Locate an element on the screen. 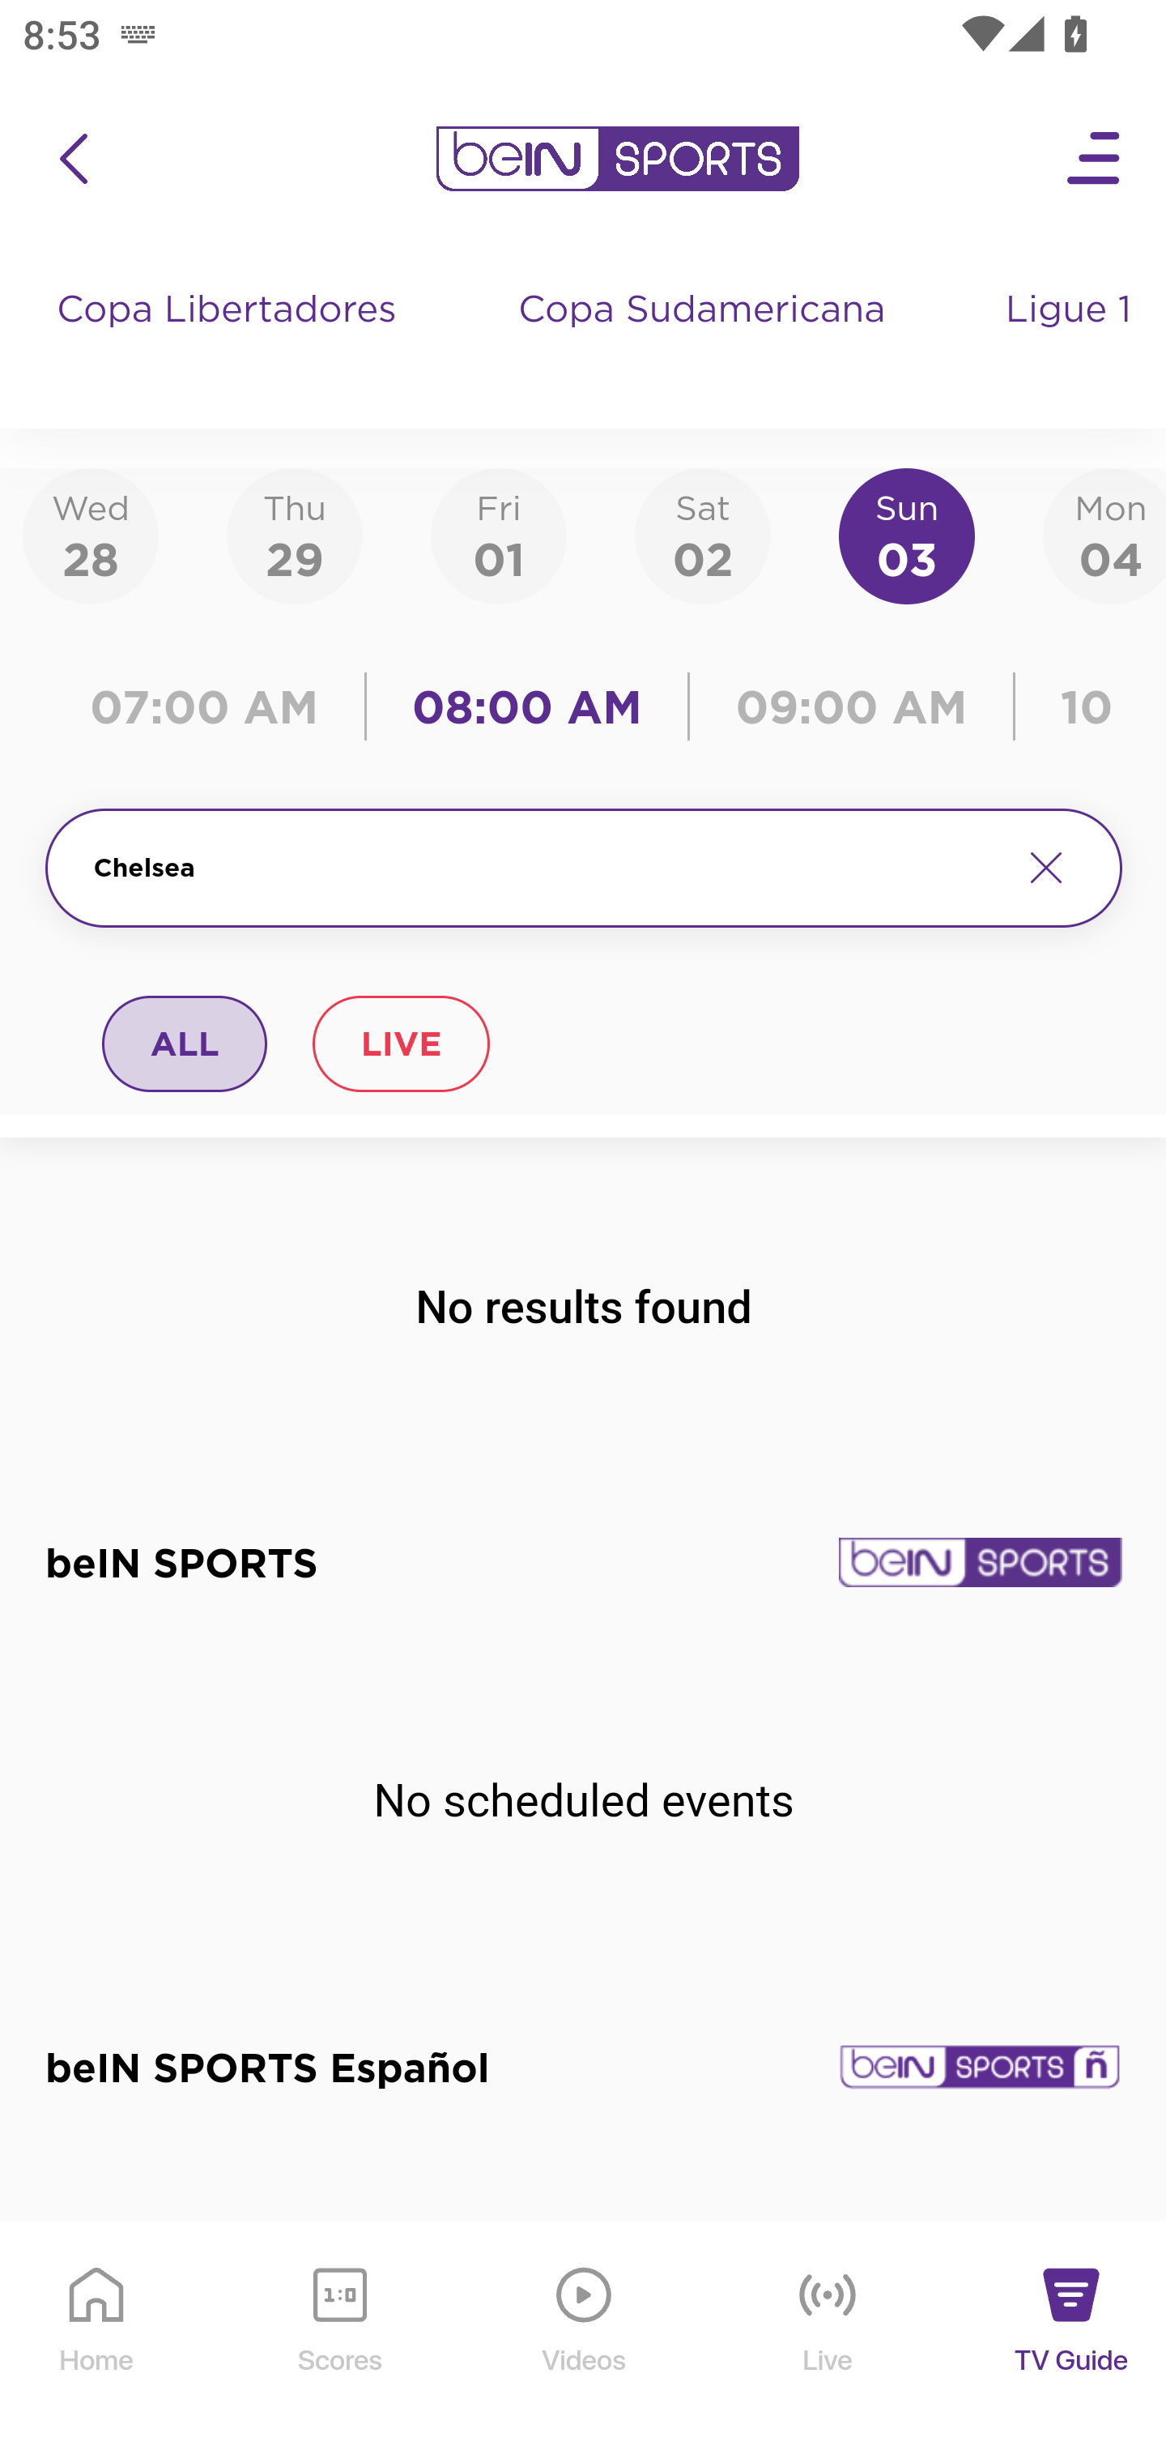 The width and height of the screenshot is (1166, 2463). Copa Libertadores is located at coordinates (230, 340).